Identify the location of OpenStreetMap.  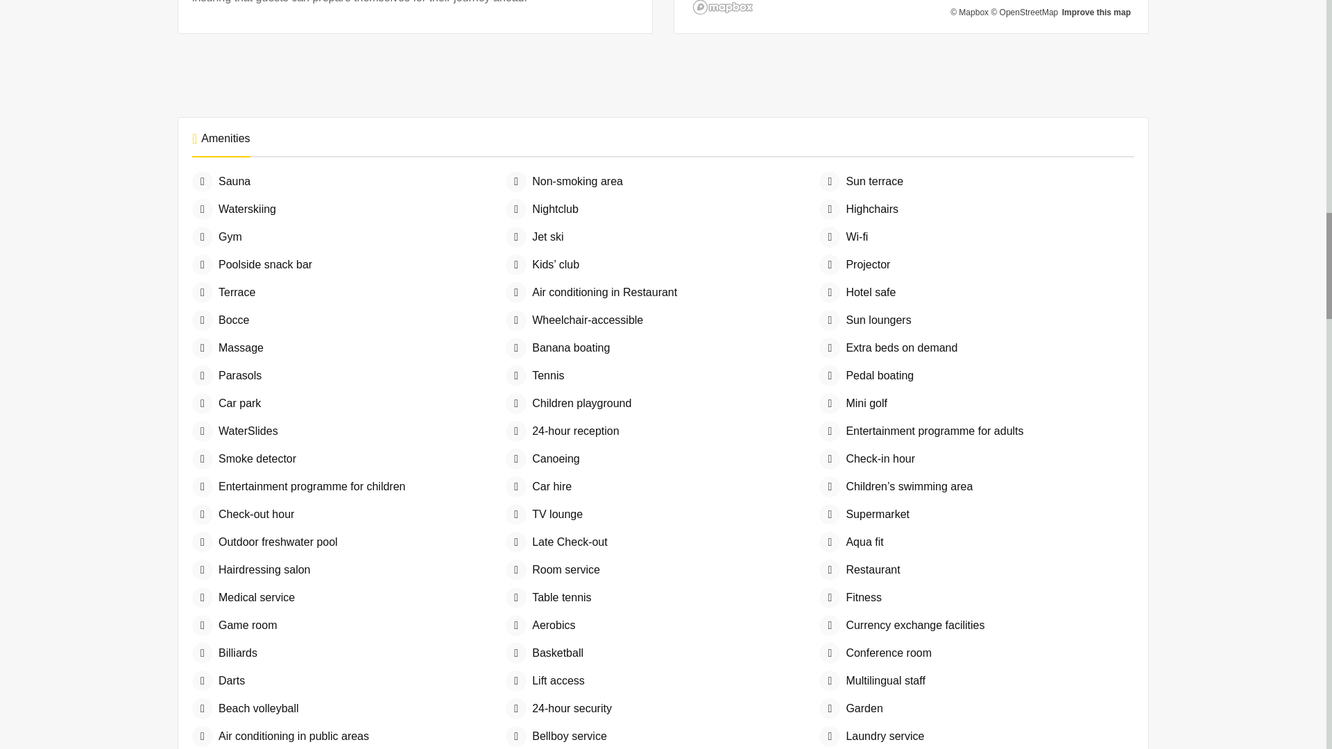
(1024, 12).